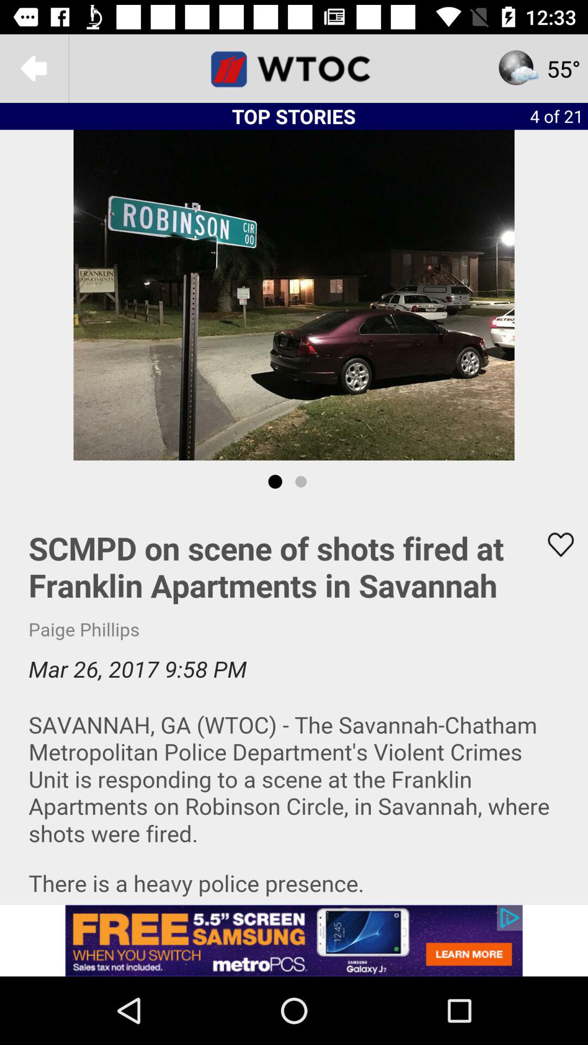 The height and width of the screenshot is (1045, 588). I want to click on go to previous button, so click(34, 69).